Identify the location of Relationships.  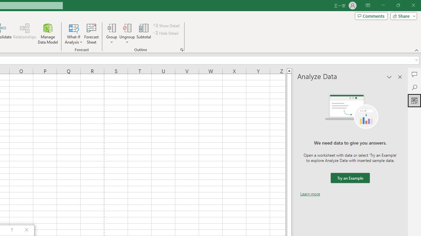
(25, 33).